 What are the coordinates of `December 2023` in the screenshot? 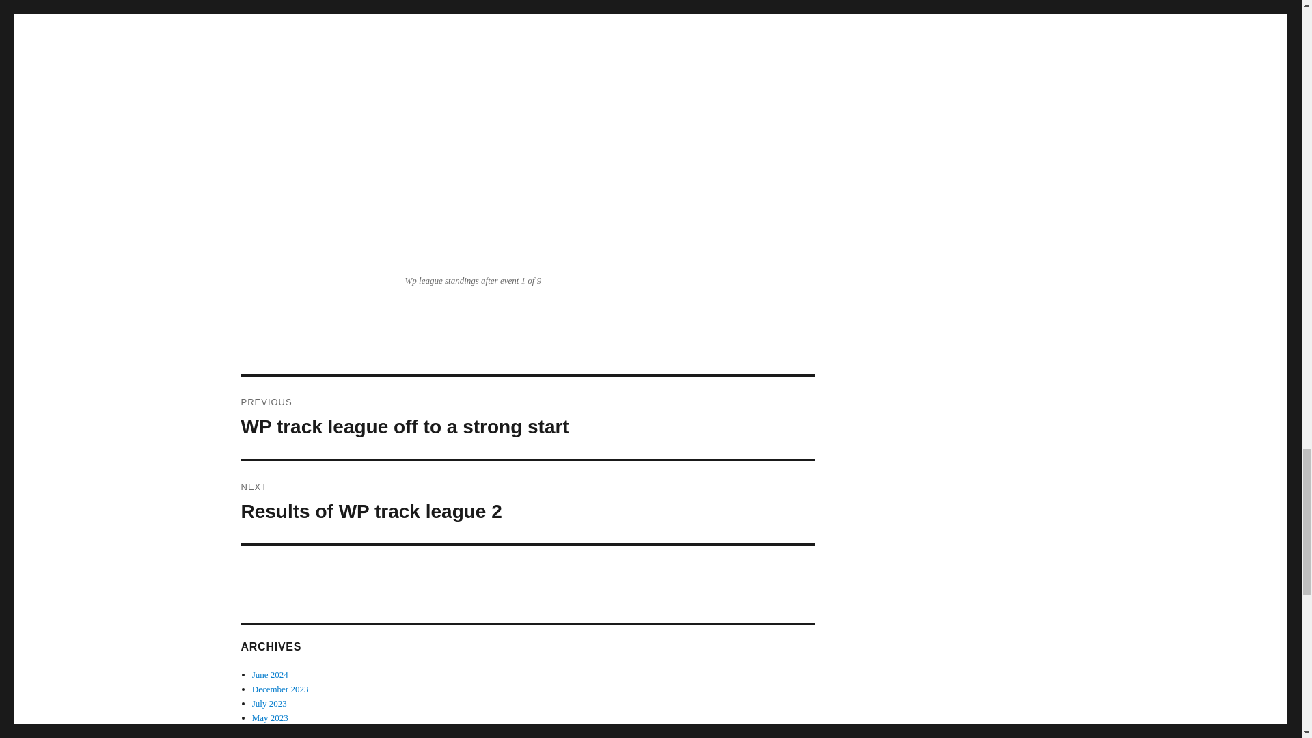 It's located at (280, 689).